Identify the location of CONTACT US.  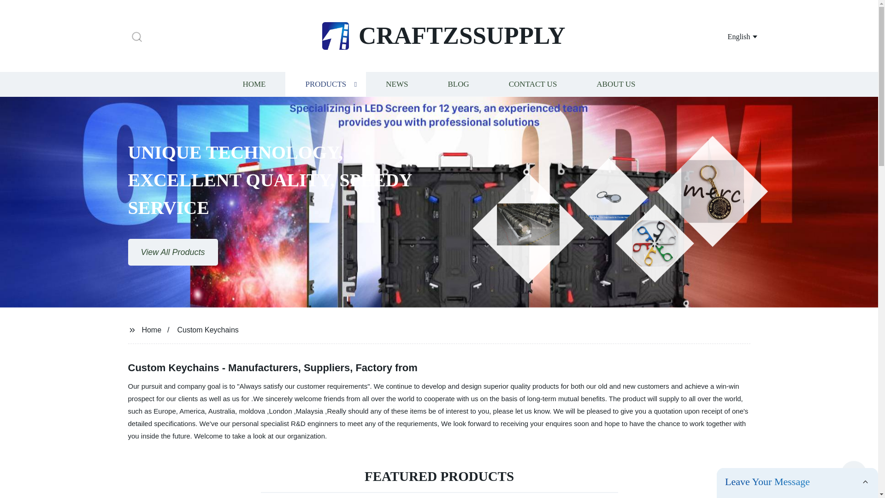
(533, 84).